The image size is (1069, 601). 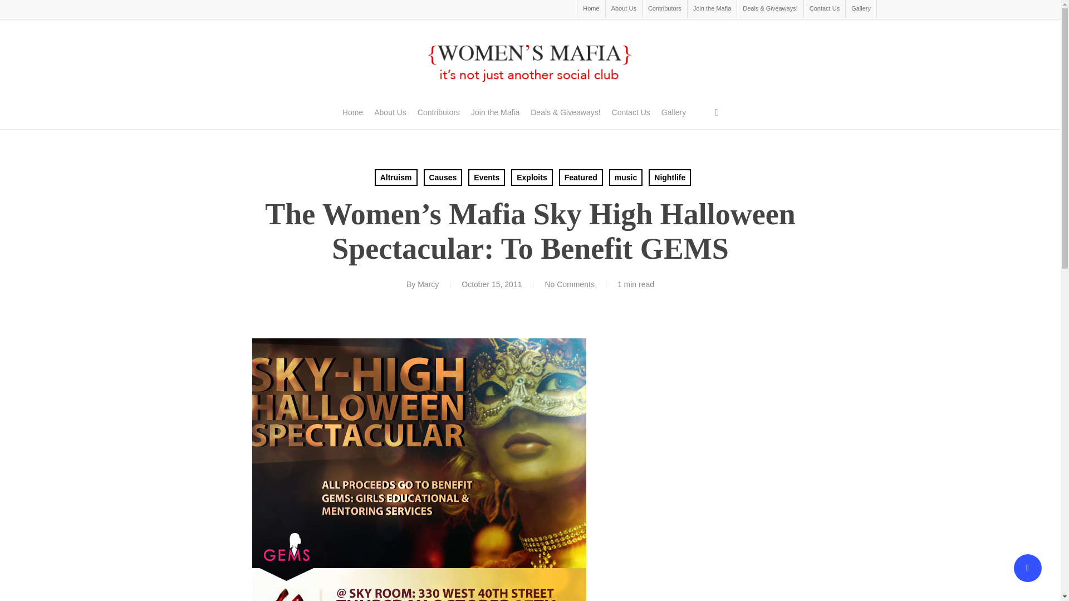 What do you see at coordinates (630, 112) in the screenshot?
I see `Contact Us` at bounding box center [630, 112].